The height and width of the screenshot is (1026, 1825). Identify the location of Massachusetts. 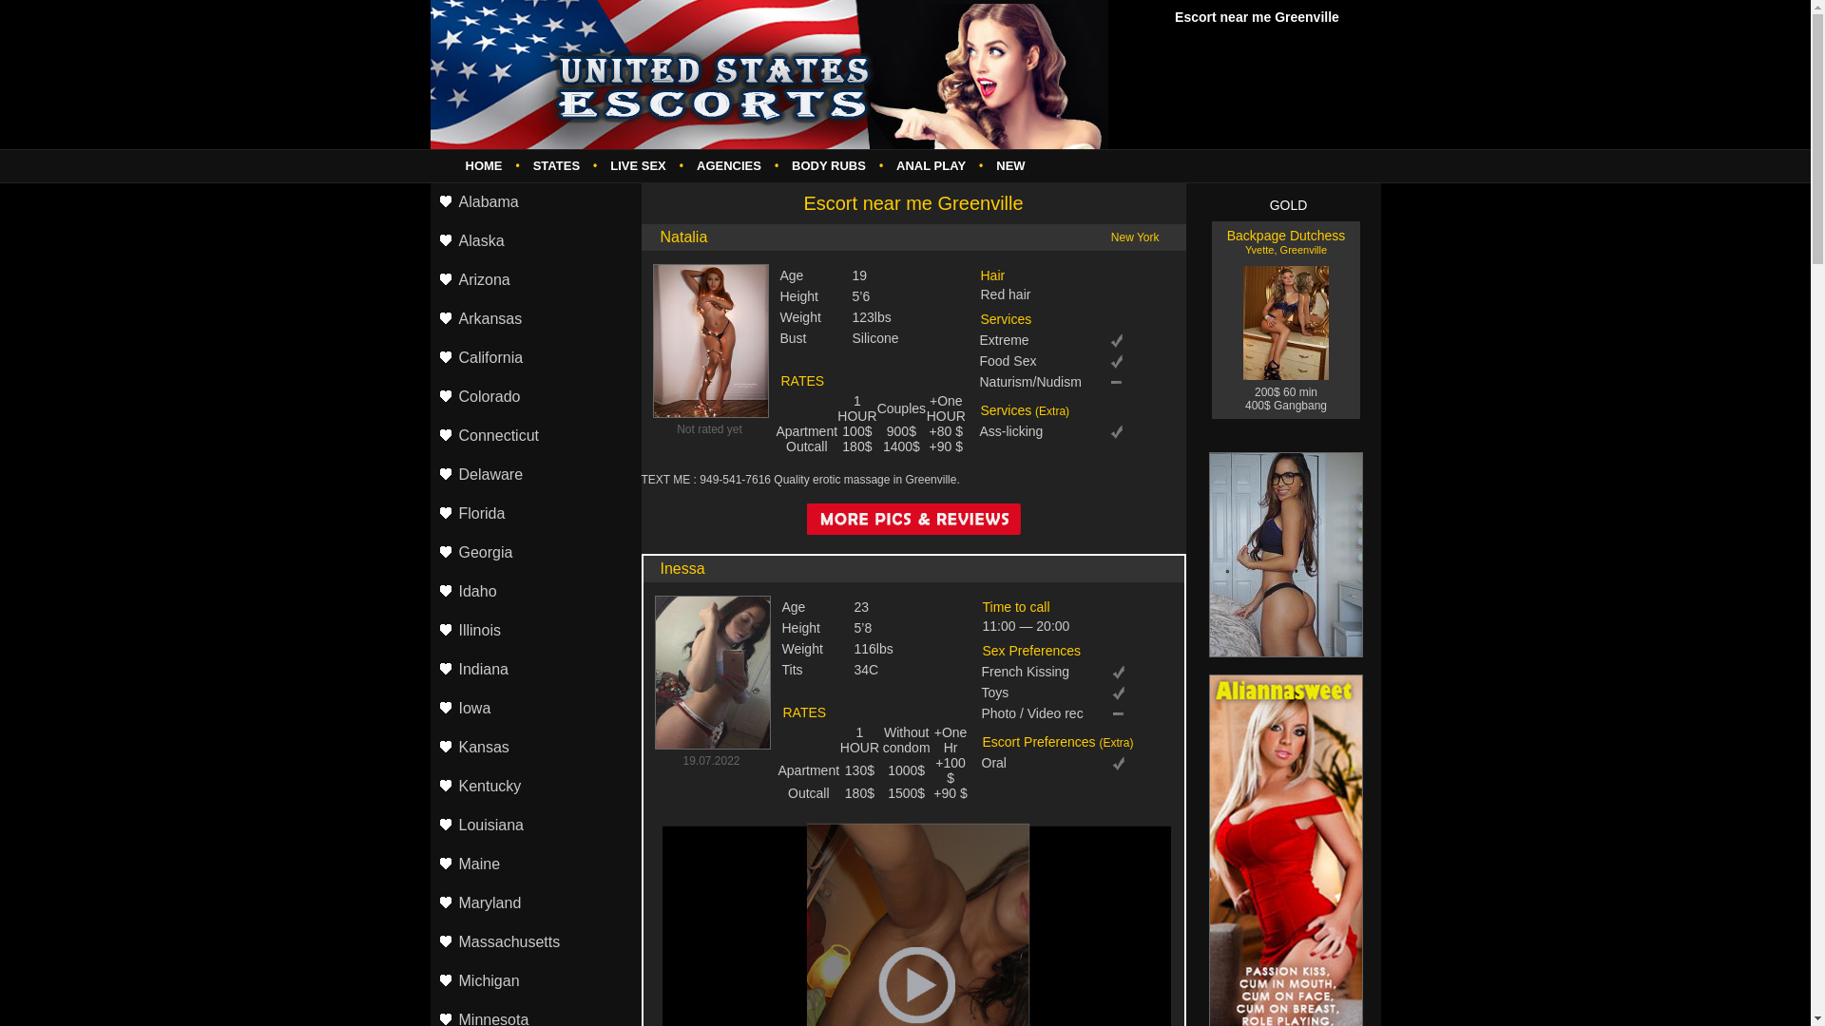
(534, 942).